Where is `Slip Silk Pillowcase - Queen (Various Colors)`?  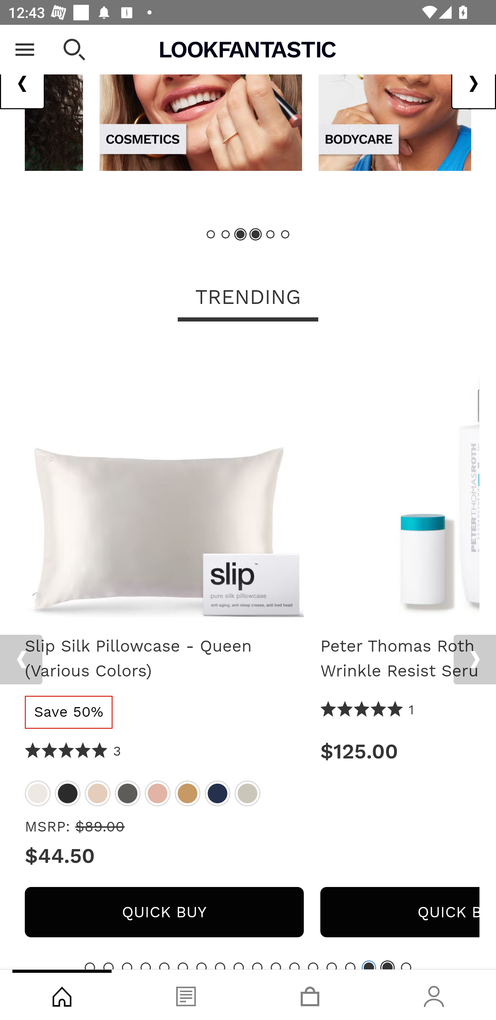 Slip Silk Pillowcase - Queen (Various Colors) is located at coordinates (127, 794).